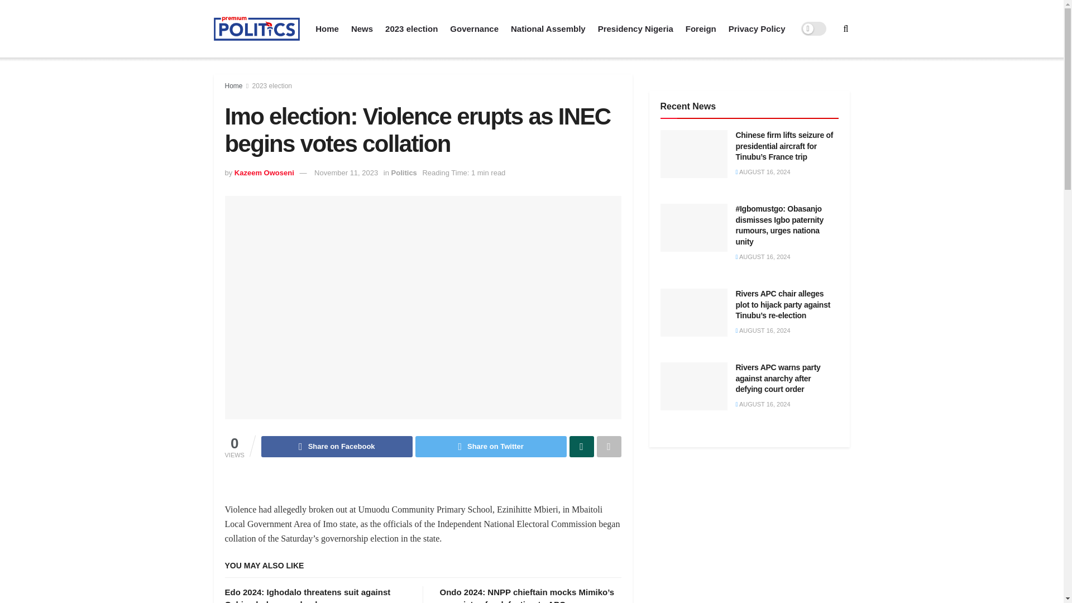  Describe the element at coordinates (233, 85) in the screenshot. I see `Home` at that location.